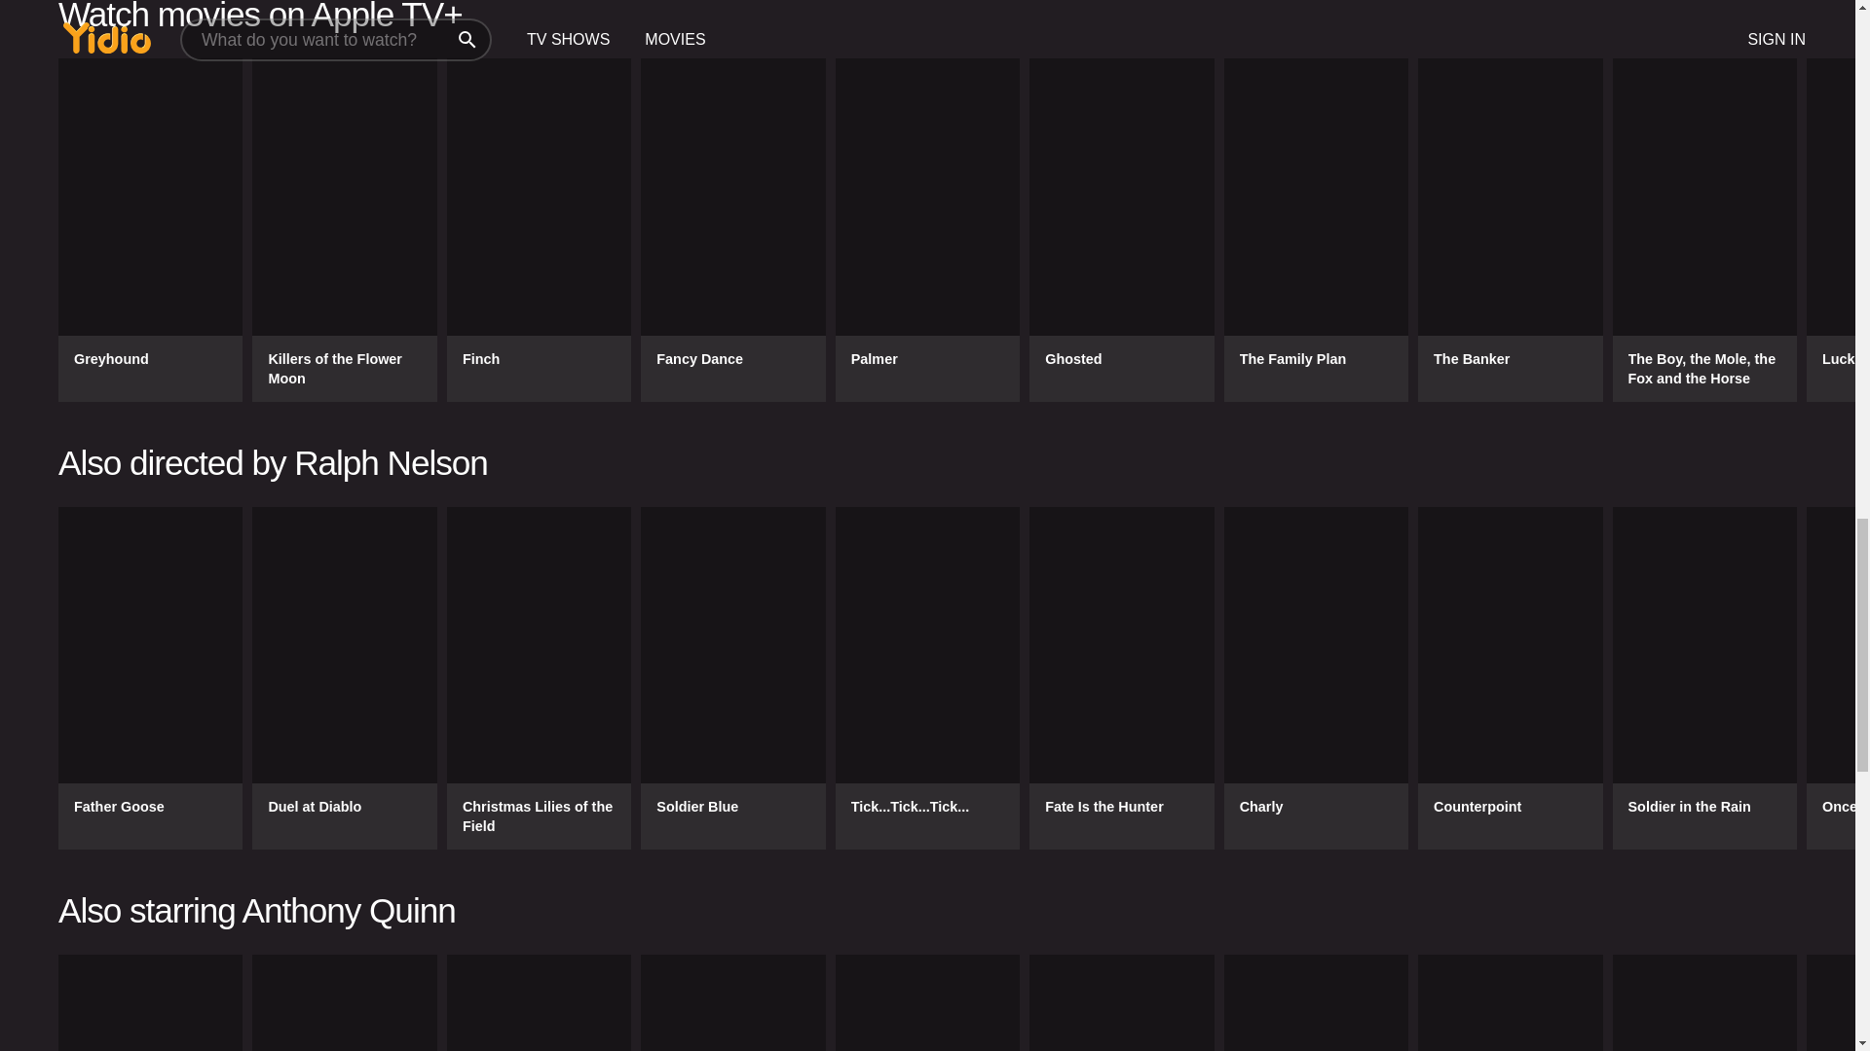  I want to click on The Family Plan, so click(1316, 230).